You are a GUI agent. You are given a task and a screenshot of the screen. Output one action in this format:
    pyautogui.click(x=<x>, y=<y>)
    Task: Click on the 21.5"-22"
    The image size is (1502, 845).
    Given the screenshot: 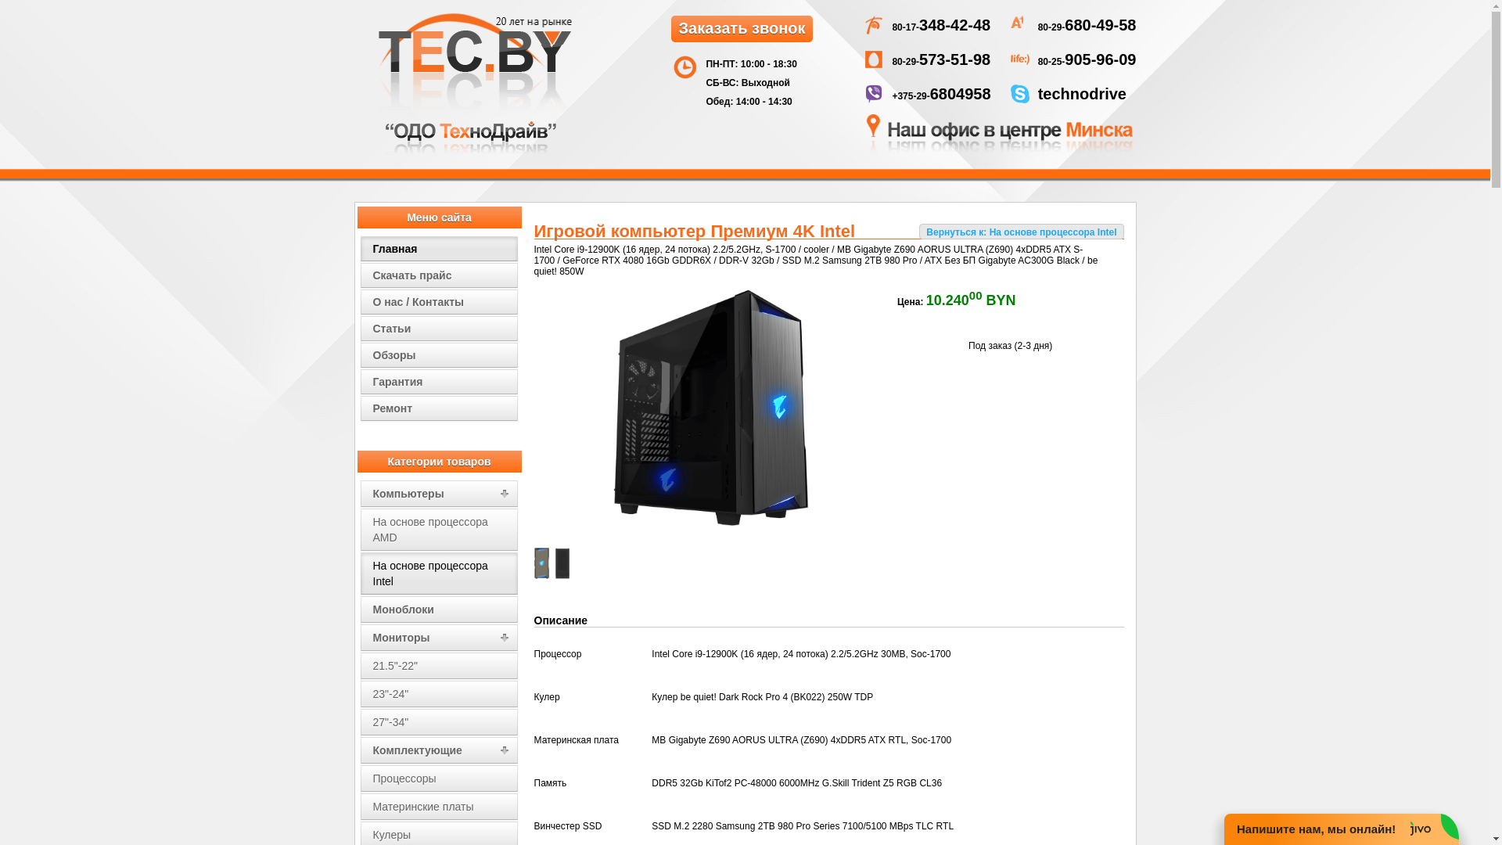 What is the action you would take?
    pyautogui.click(x=440, y=666)
    